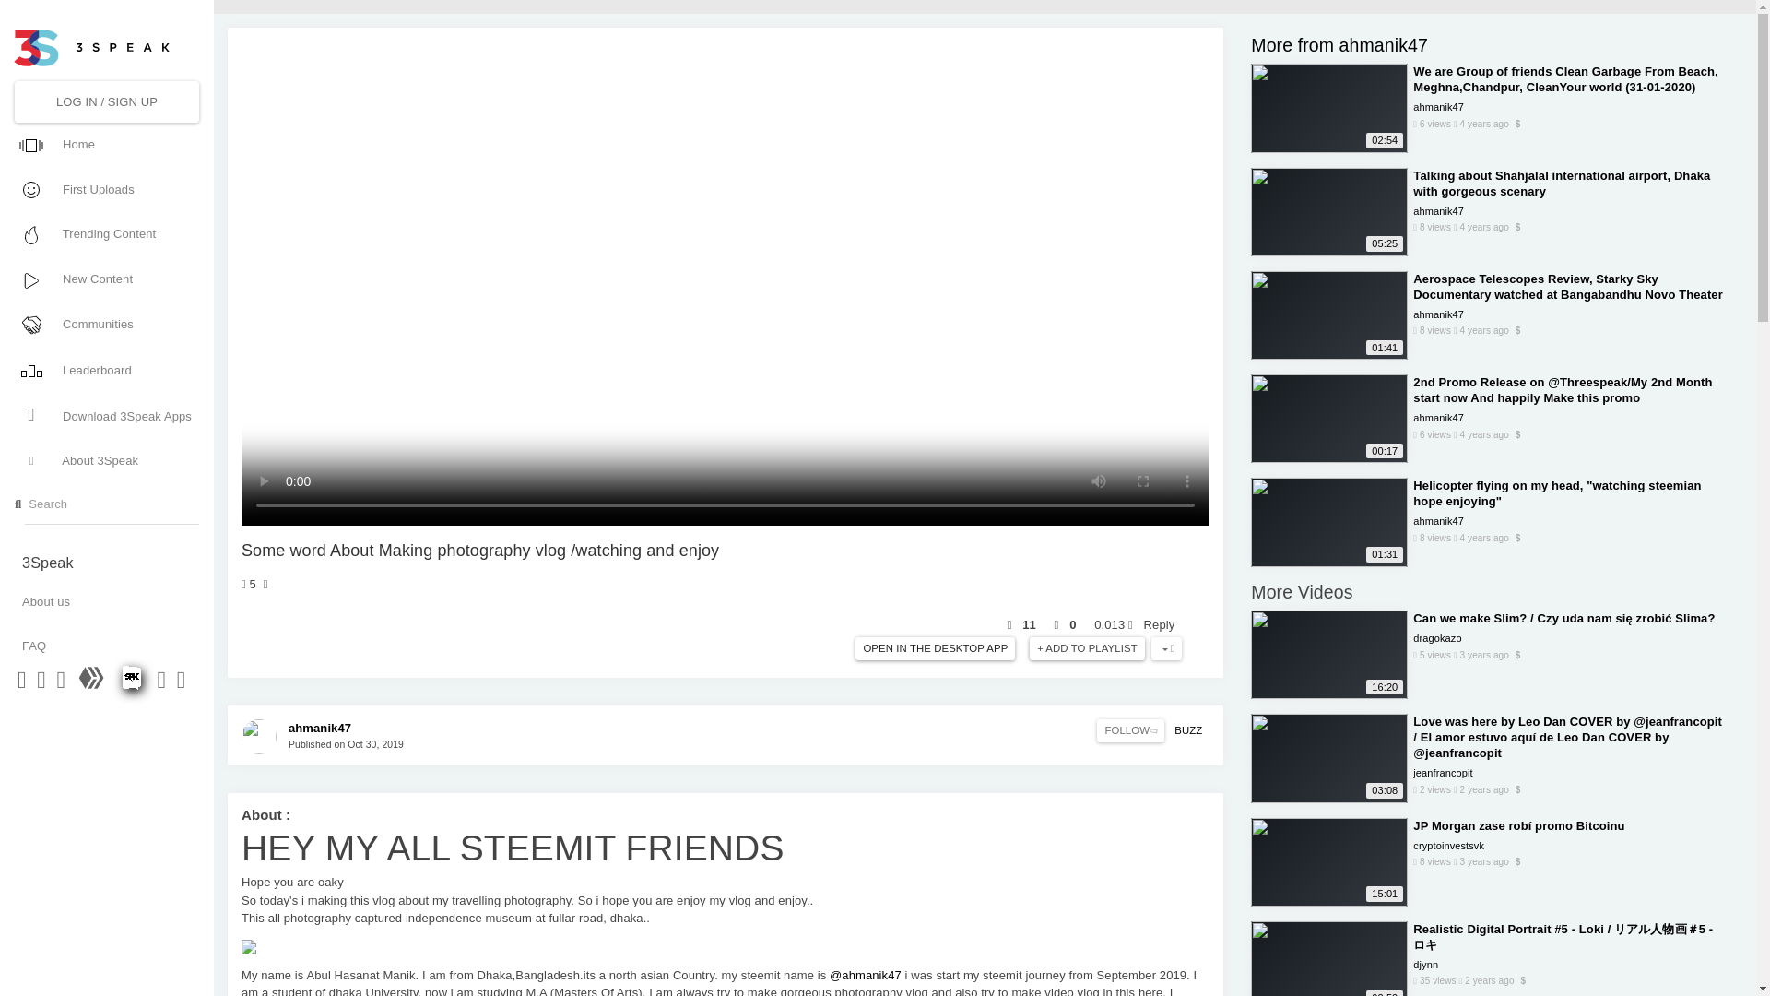 The height and width of the screenshot is (996, 1770). I want to click on FOLLOW, so click(1130, 730).